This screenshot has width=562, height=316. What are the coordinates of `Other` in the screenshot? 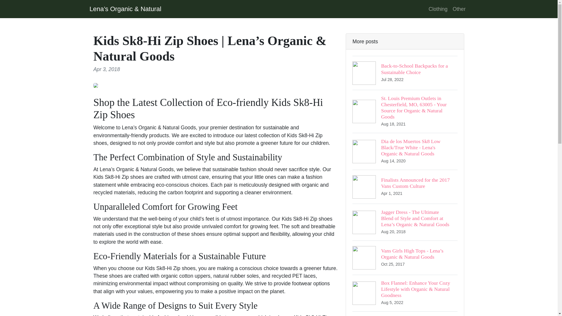 It's located at (405, 314).